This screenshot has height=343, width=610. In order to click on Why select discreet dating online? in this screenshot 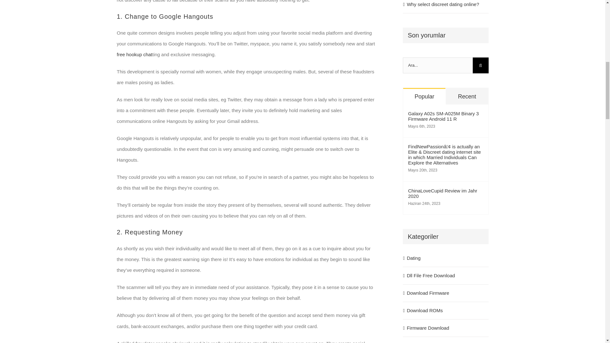, I will do `click(443, 4)`.